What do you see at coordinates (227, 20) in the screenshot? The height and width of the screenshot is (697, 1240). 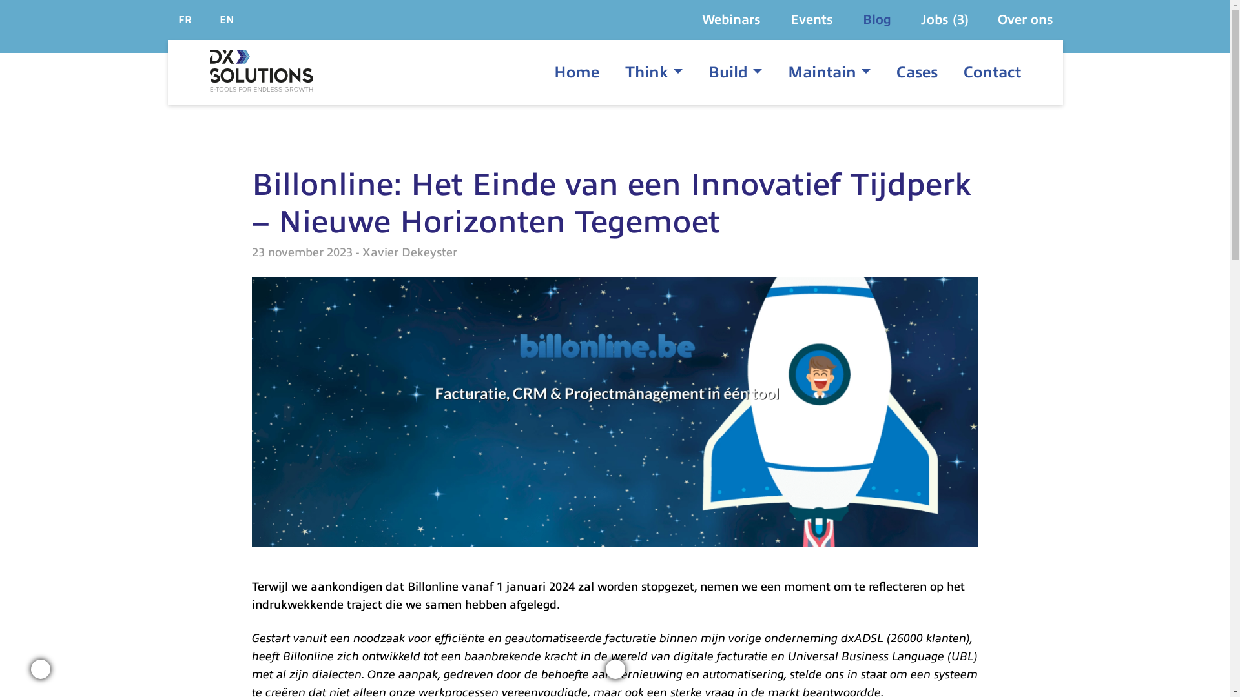 I see `EN` at bounding box center [227, 20].